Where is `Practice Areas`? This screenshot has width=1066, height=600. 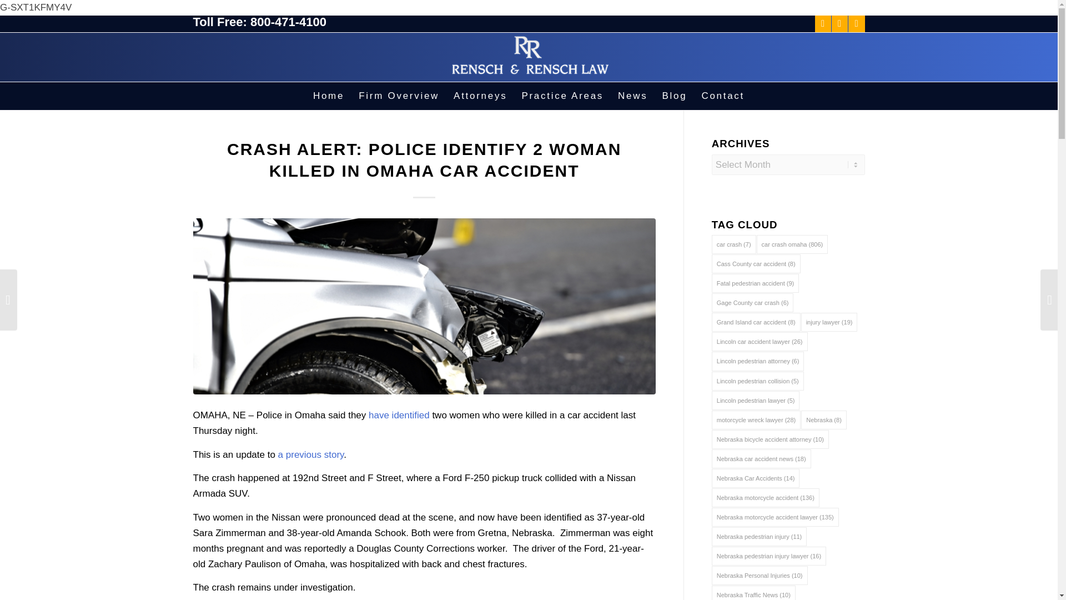 Practice Areas is located at coordinates (562, 96).